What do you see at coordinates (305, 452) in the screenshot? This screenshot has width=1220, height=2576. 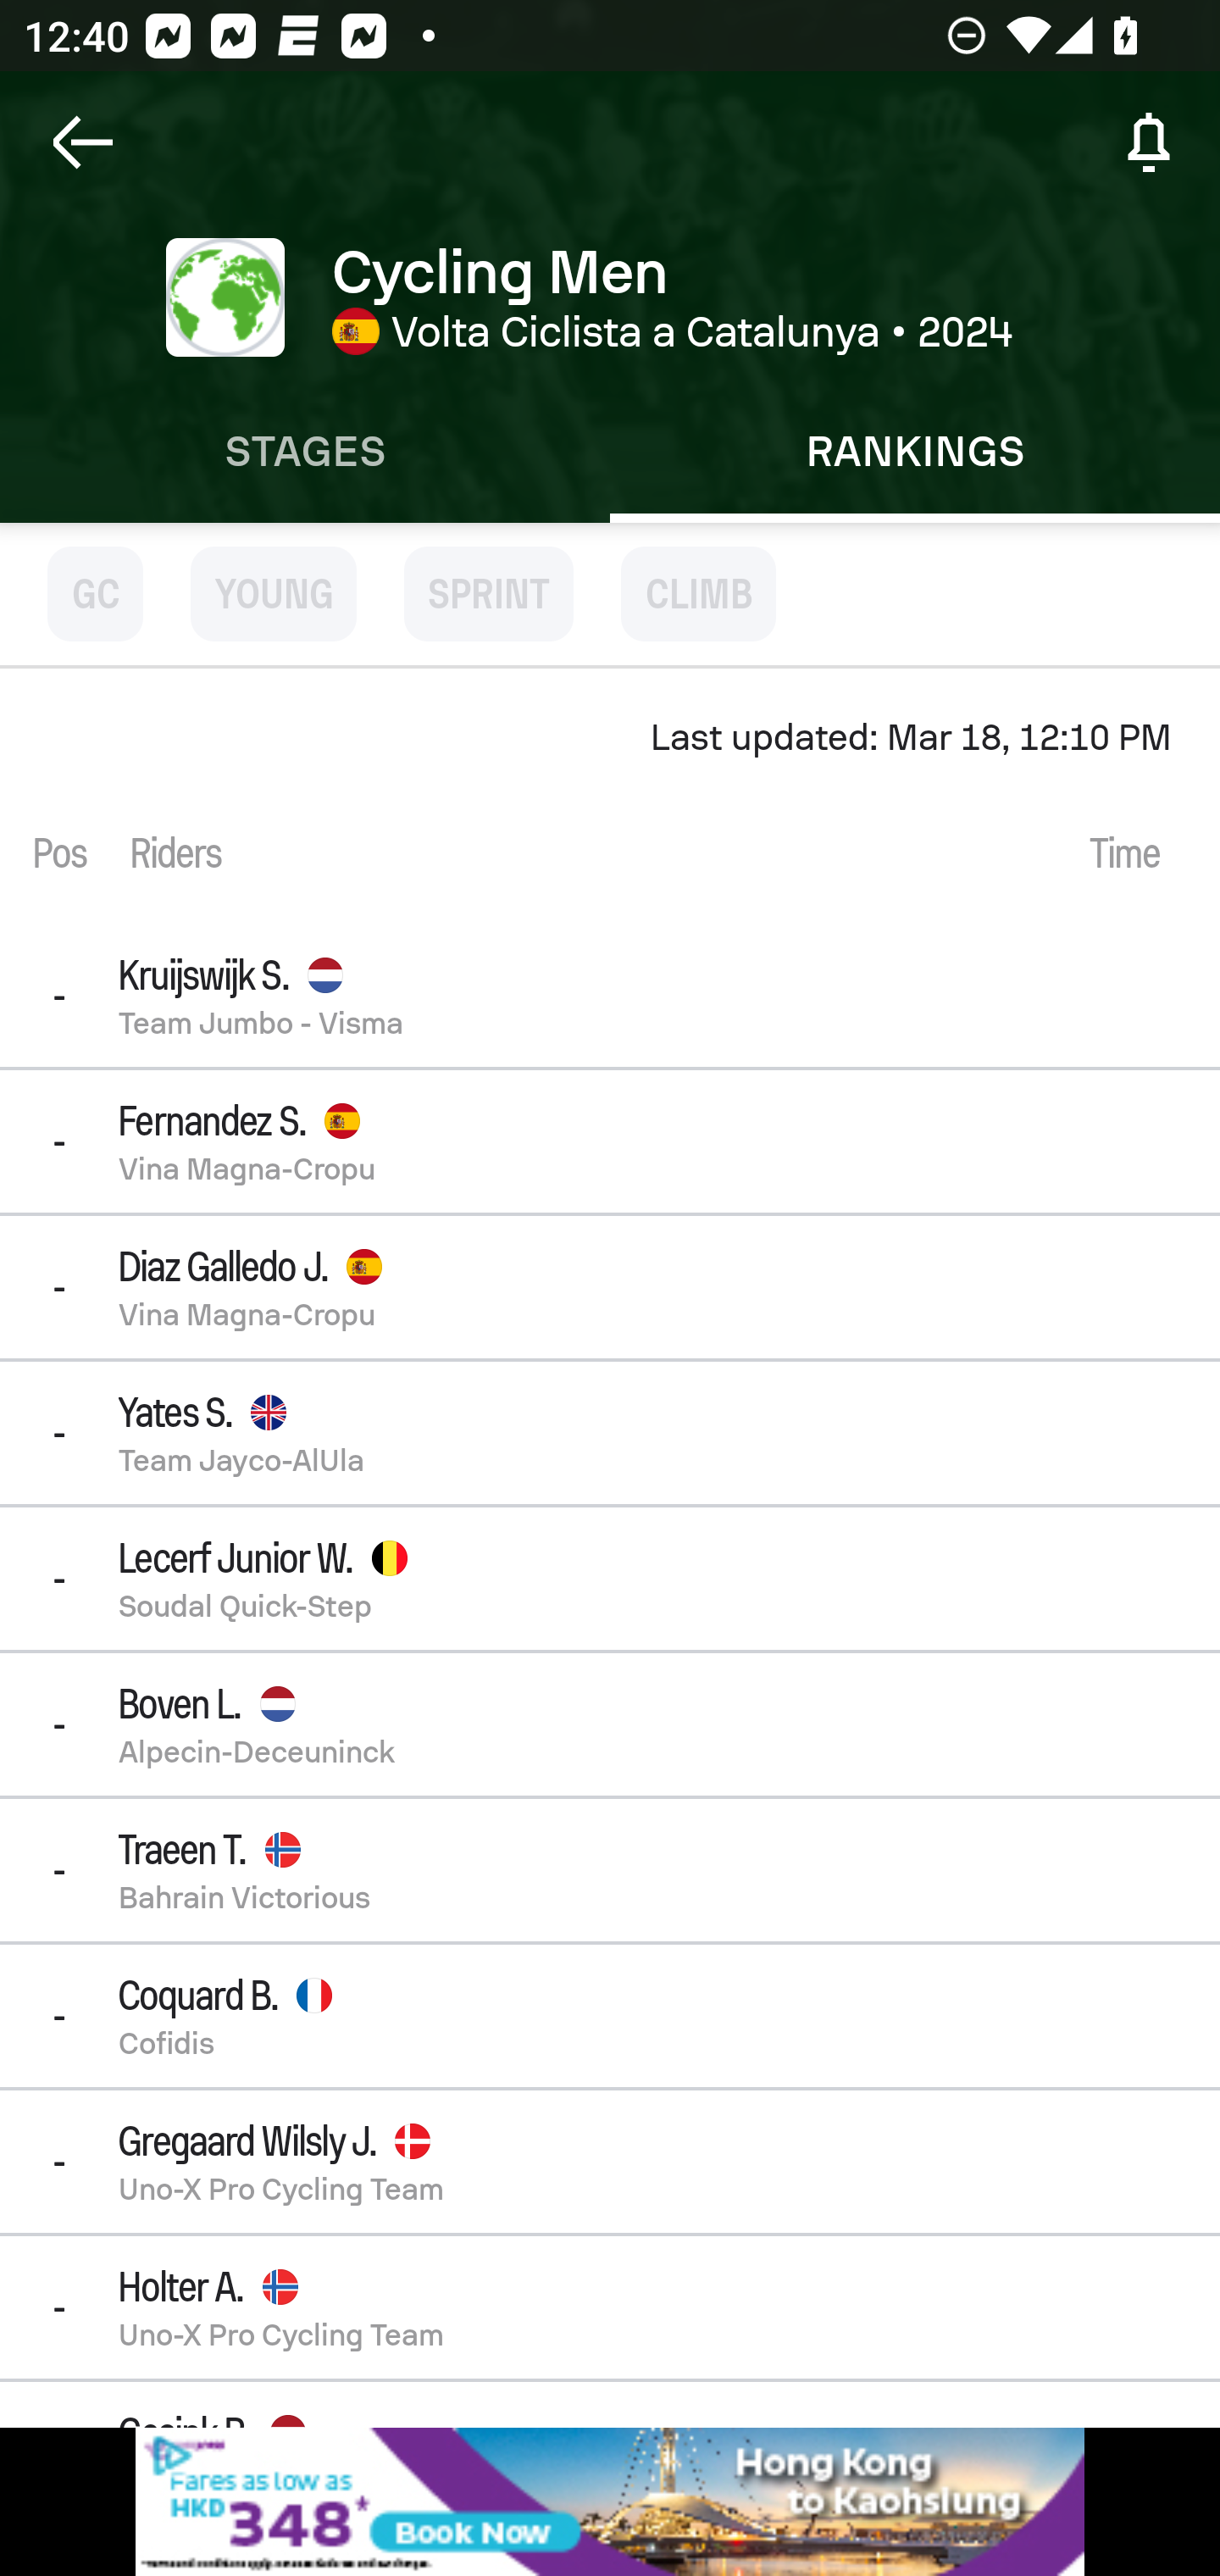 I see `Stages STAGES` at bounding box center [305, 452].